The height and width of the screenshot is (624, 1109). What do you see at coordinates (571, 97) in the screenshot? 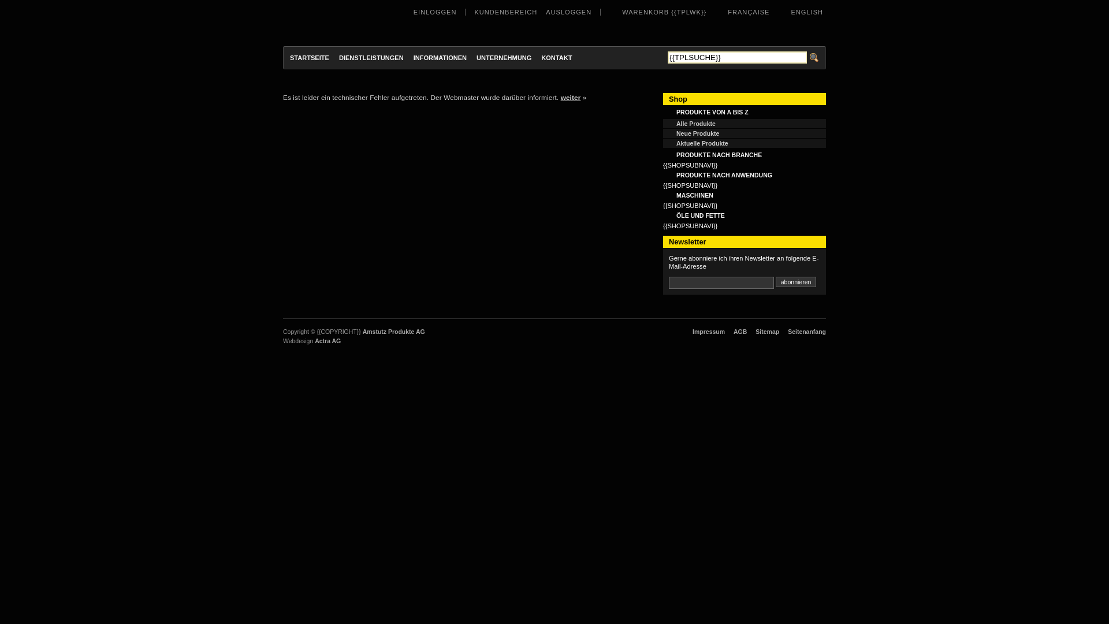
I see `weiter` at bounding box center [571, 97].